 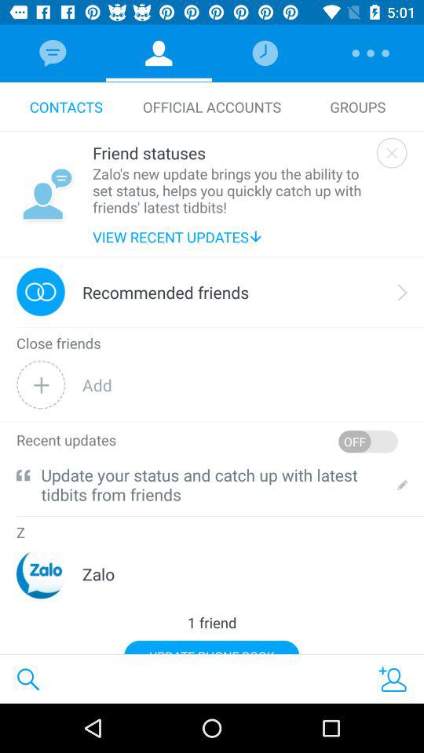 What do you see at coordinates (166, 292) in the screenshot?
I see `swipe to the recommended friends` at bounding box center [166, 292].